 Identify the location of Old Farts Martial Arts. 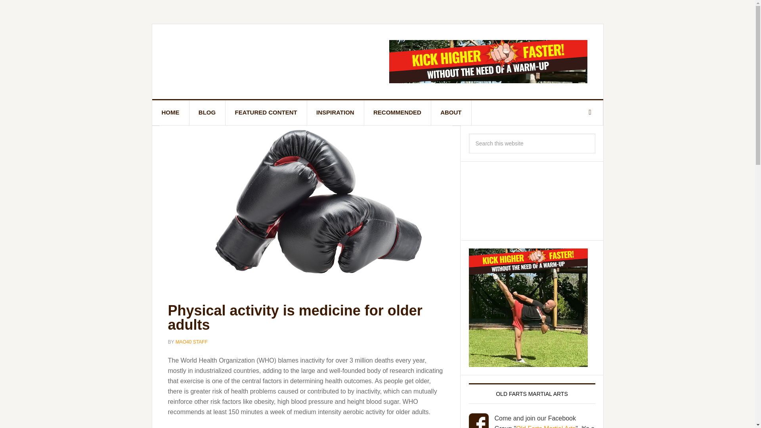
(545, 426).